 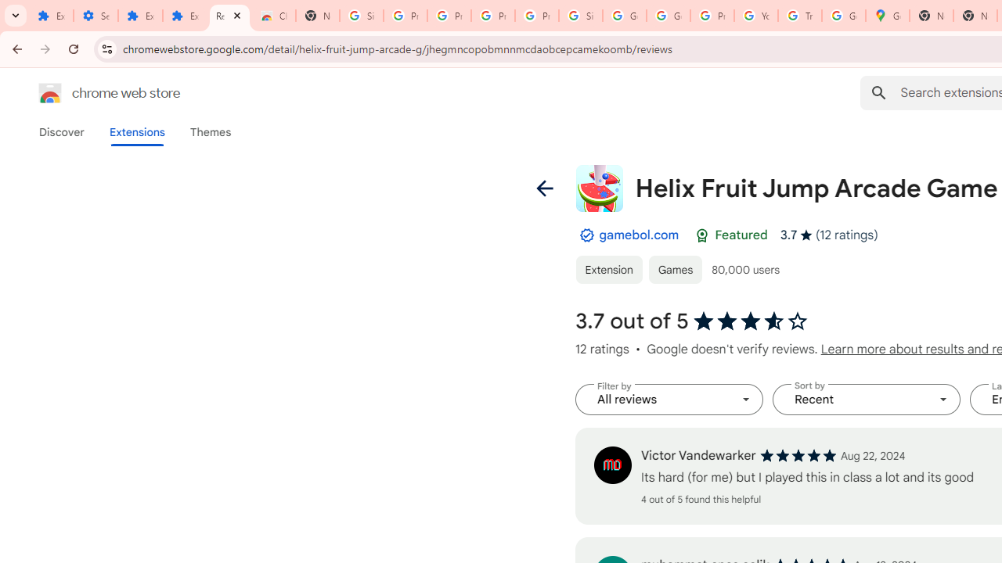 What do you see at coordinates (608, 269) in the screenshot?
I see `Extension` at bounding box center [608, 269].